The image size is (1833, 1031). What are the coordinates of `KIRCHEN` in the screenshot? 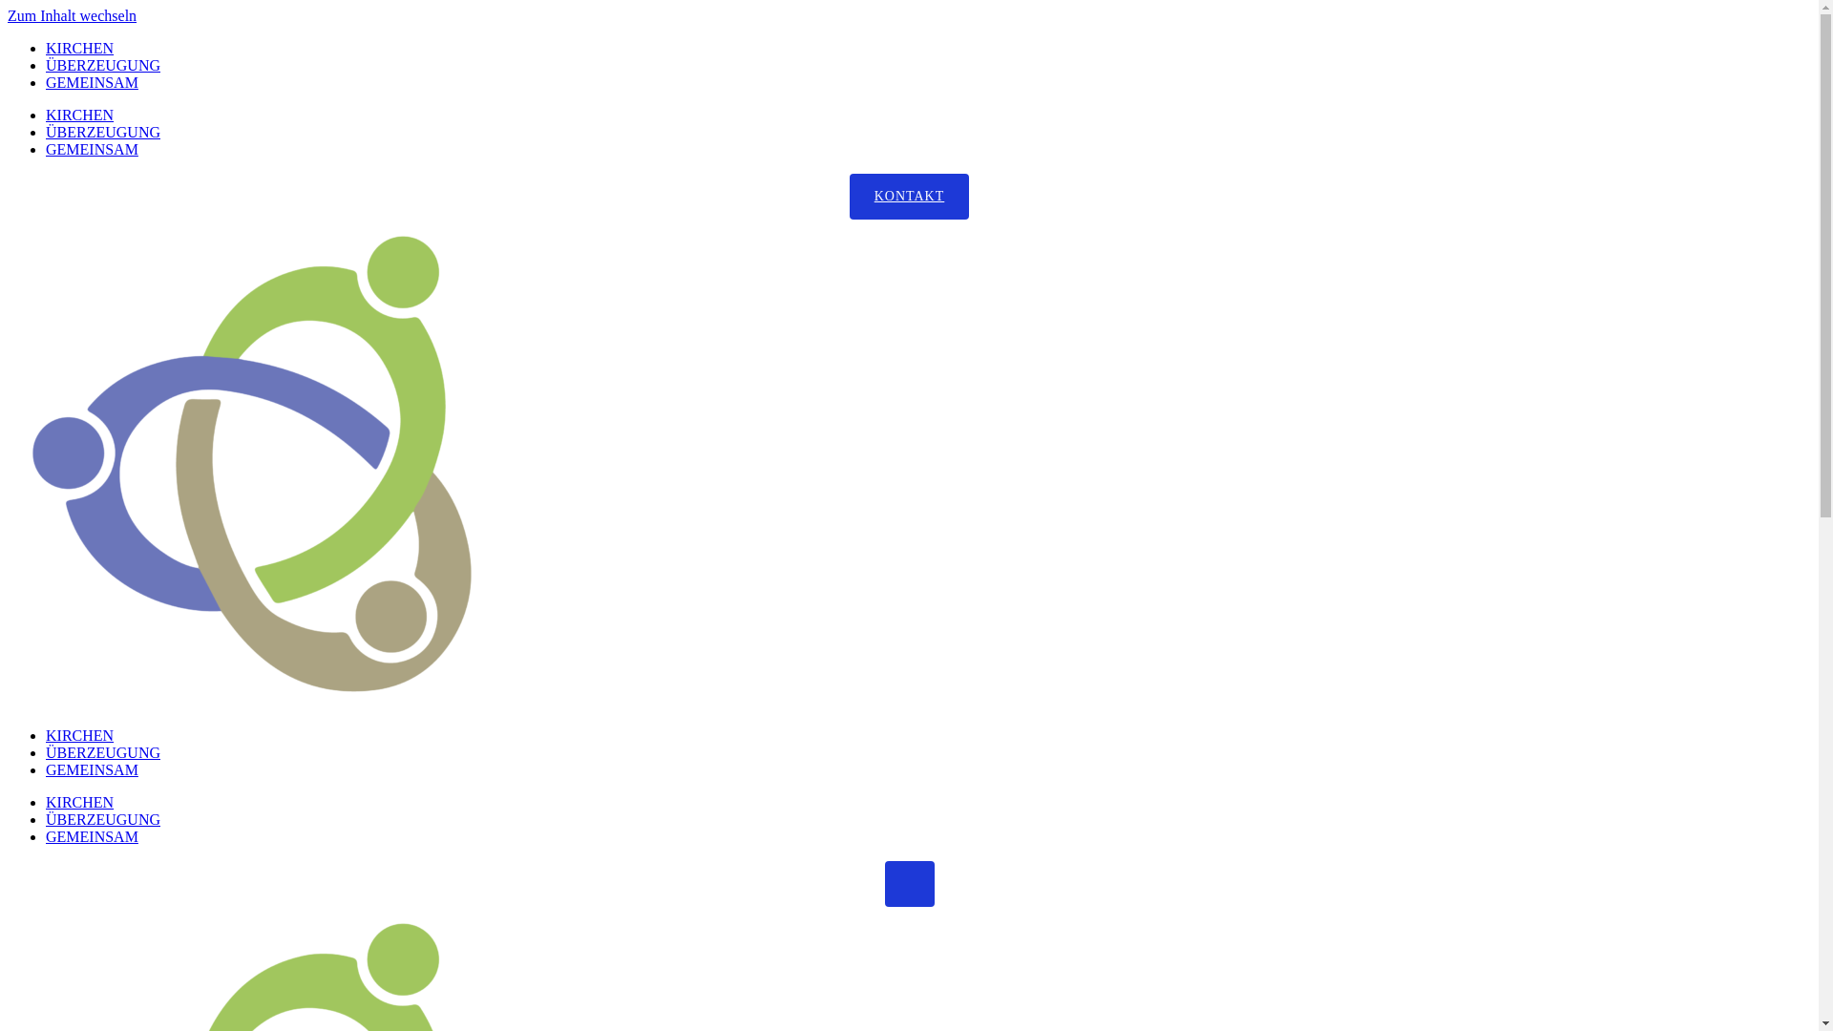 It's located at (80, 735).